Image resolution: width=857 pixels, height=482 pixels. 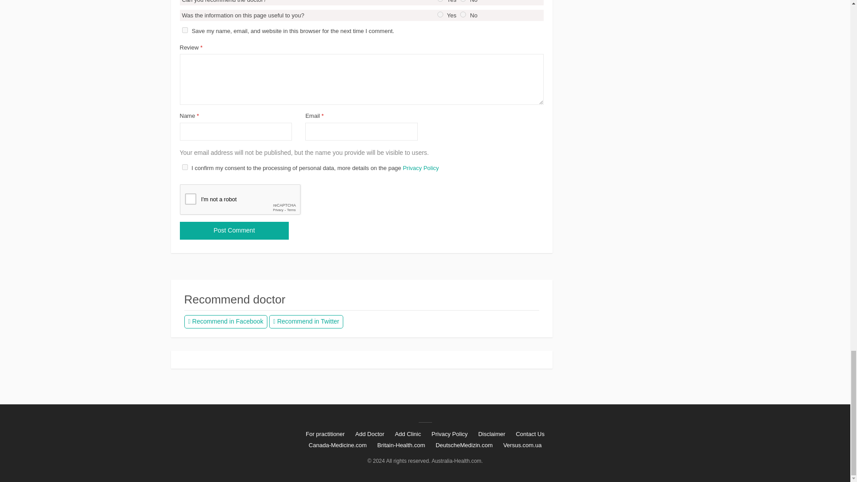 I want to click on No, so click(x=463, y=14).